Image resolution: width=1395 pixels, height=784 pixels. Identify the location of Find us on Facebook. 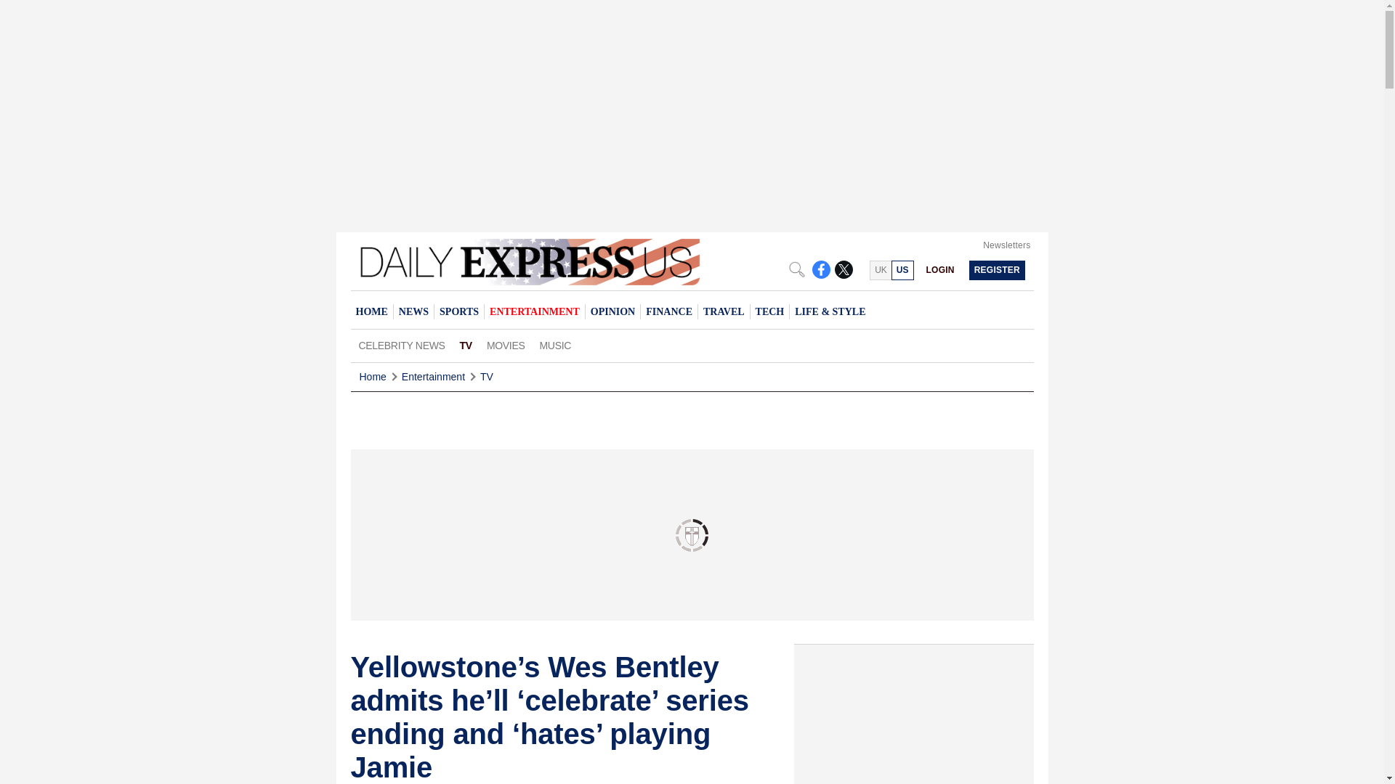
(821, 269).